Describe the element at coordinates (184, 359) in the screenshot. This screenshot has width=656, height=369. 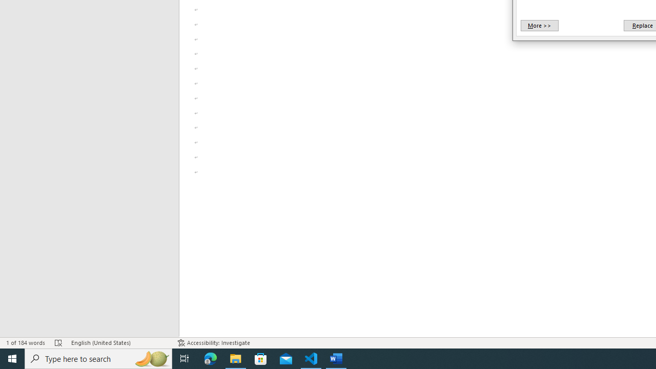
I see `Task View` at that location.